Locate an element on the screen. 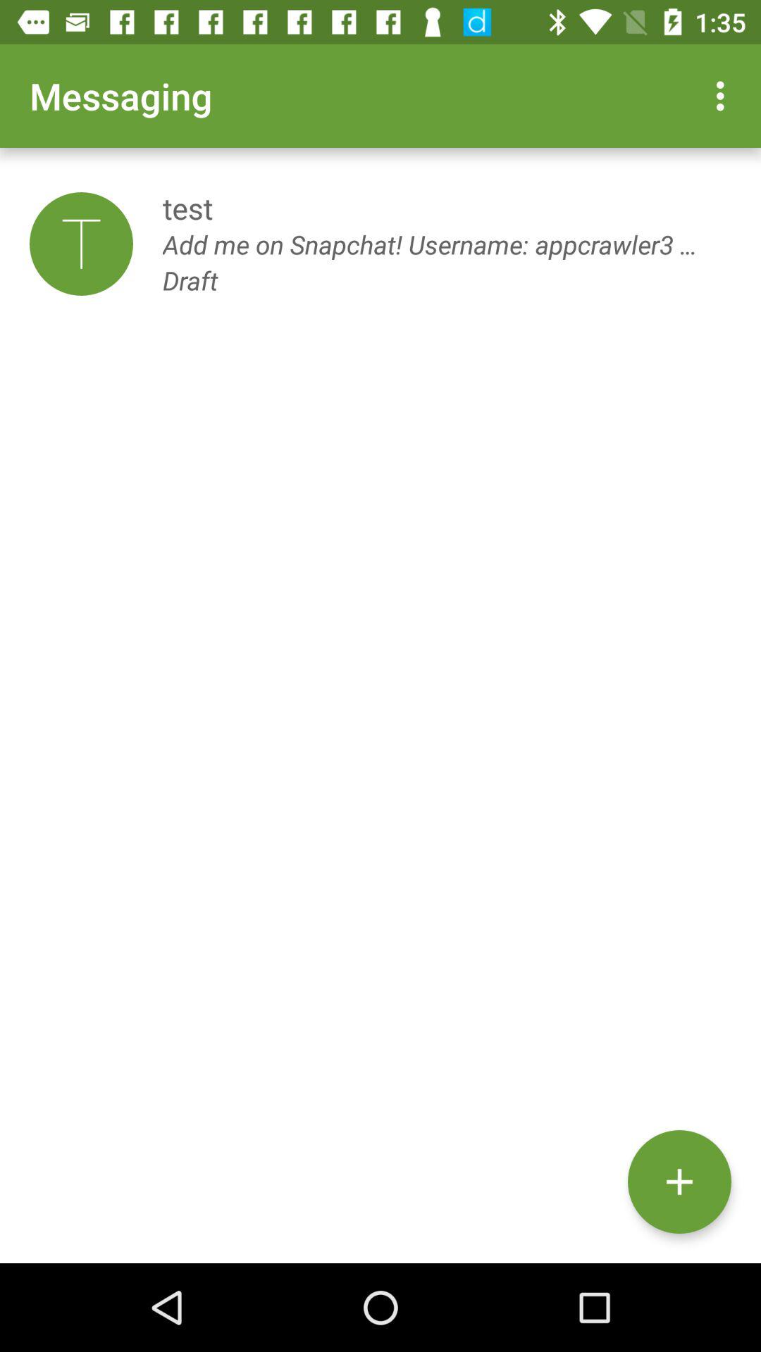  click icon above test item is located at coordinates (724, 96).